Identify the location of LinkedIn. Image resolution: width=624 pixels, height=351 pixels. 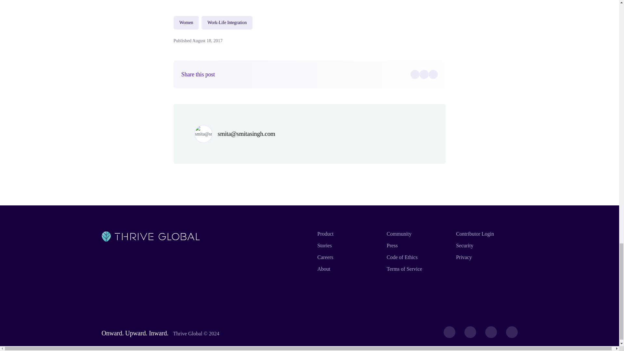
(433, 74).